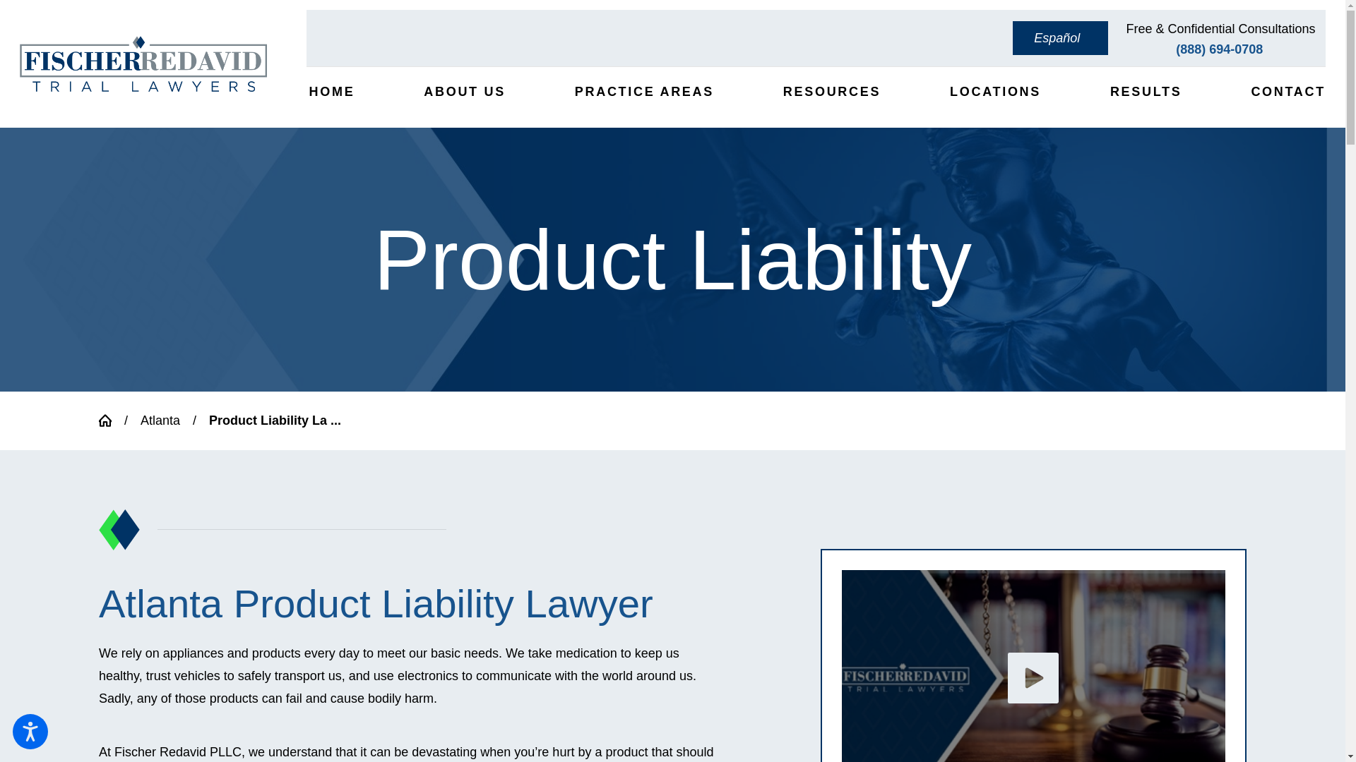 This screenshot has width=1356, height=762. What do you see at coordinates (1034, 666) in the screenshot?
I see `Fischer Redavid` at bounding box center [1034, 666].